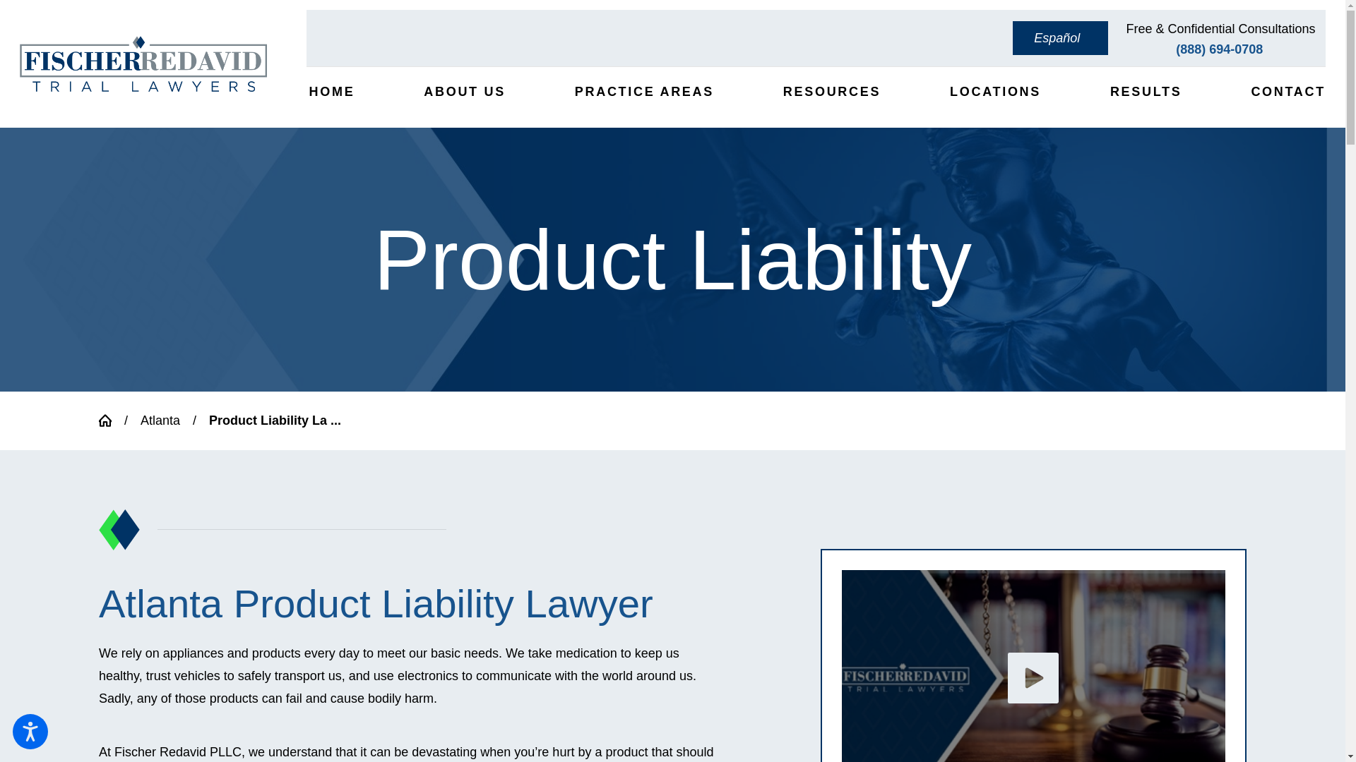 This screenshot has width=1356, height=762. What do you see at coordinates (1034, 666) in the screenshot?
I see `Fischer Redavid` at bounding box center [1034, 666].